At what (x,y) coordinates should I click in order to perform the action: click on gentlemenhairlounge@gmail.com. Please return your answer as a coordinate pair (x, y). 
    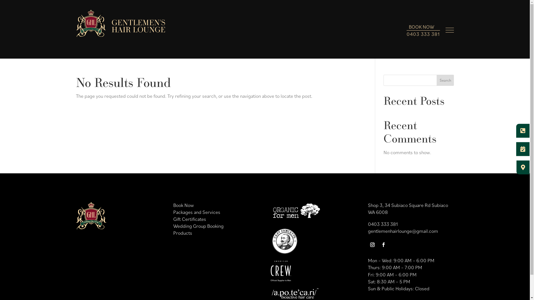
    Looking at the image, I should click on (403, 231).